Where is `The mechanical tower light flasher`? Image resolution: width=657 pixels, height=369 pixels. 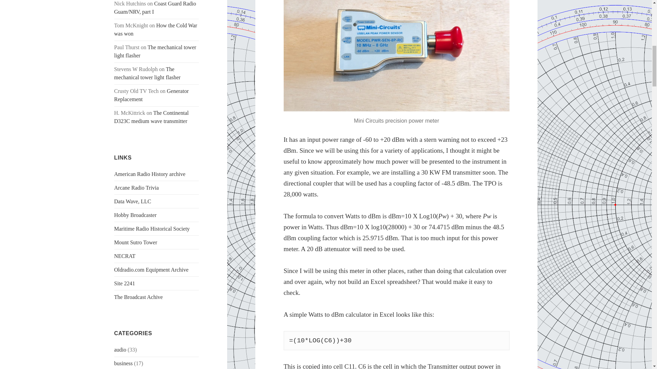 The mechanical tower light flasher is located at coordinates (147, 73).